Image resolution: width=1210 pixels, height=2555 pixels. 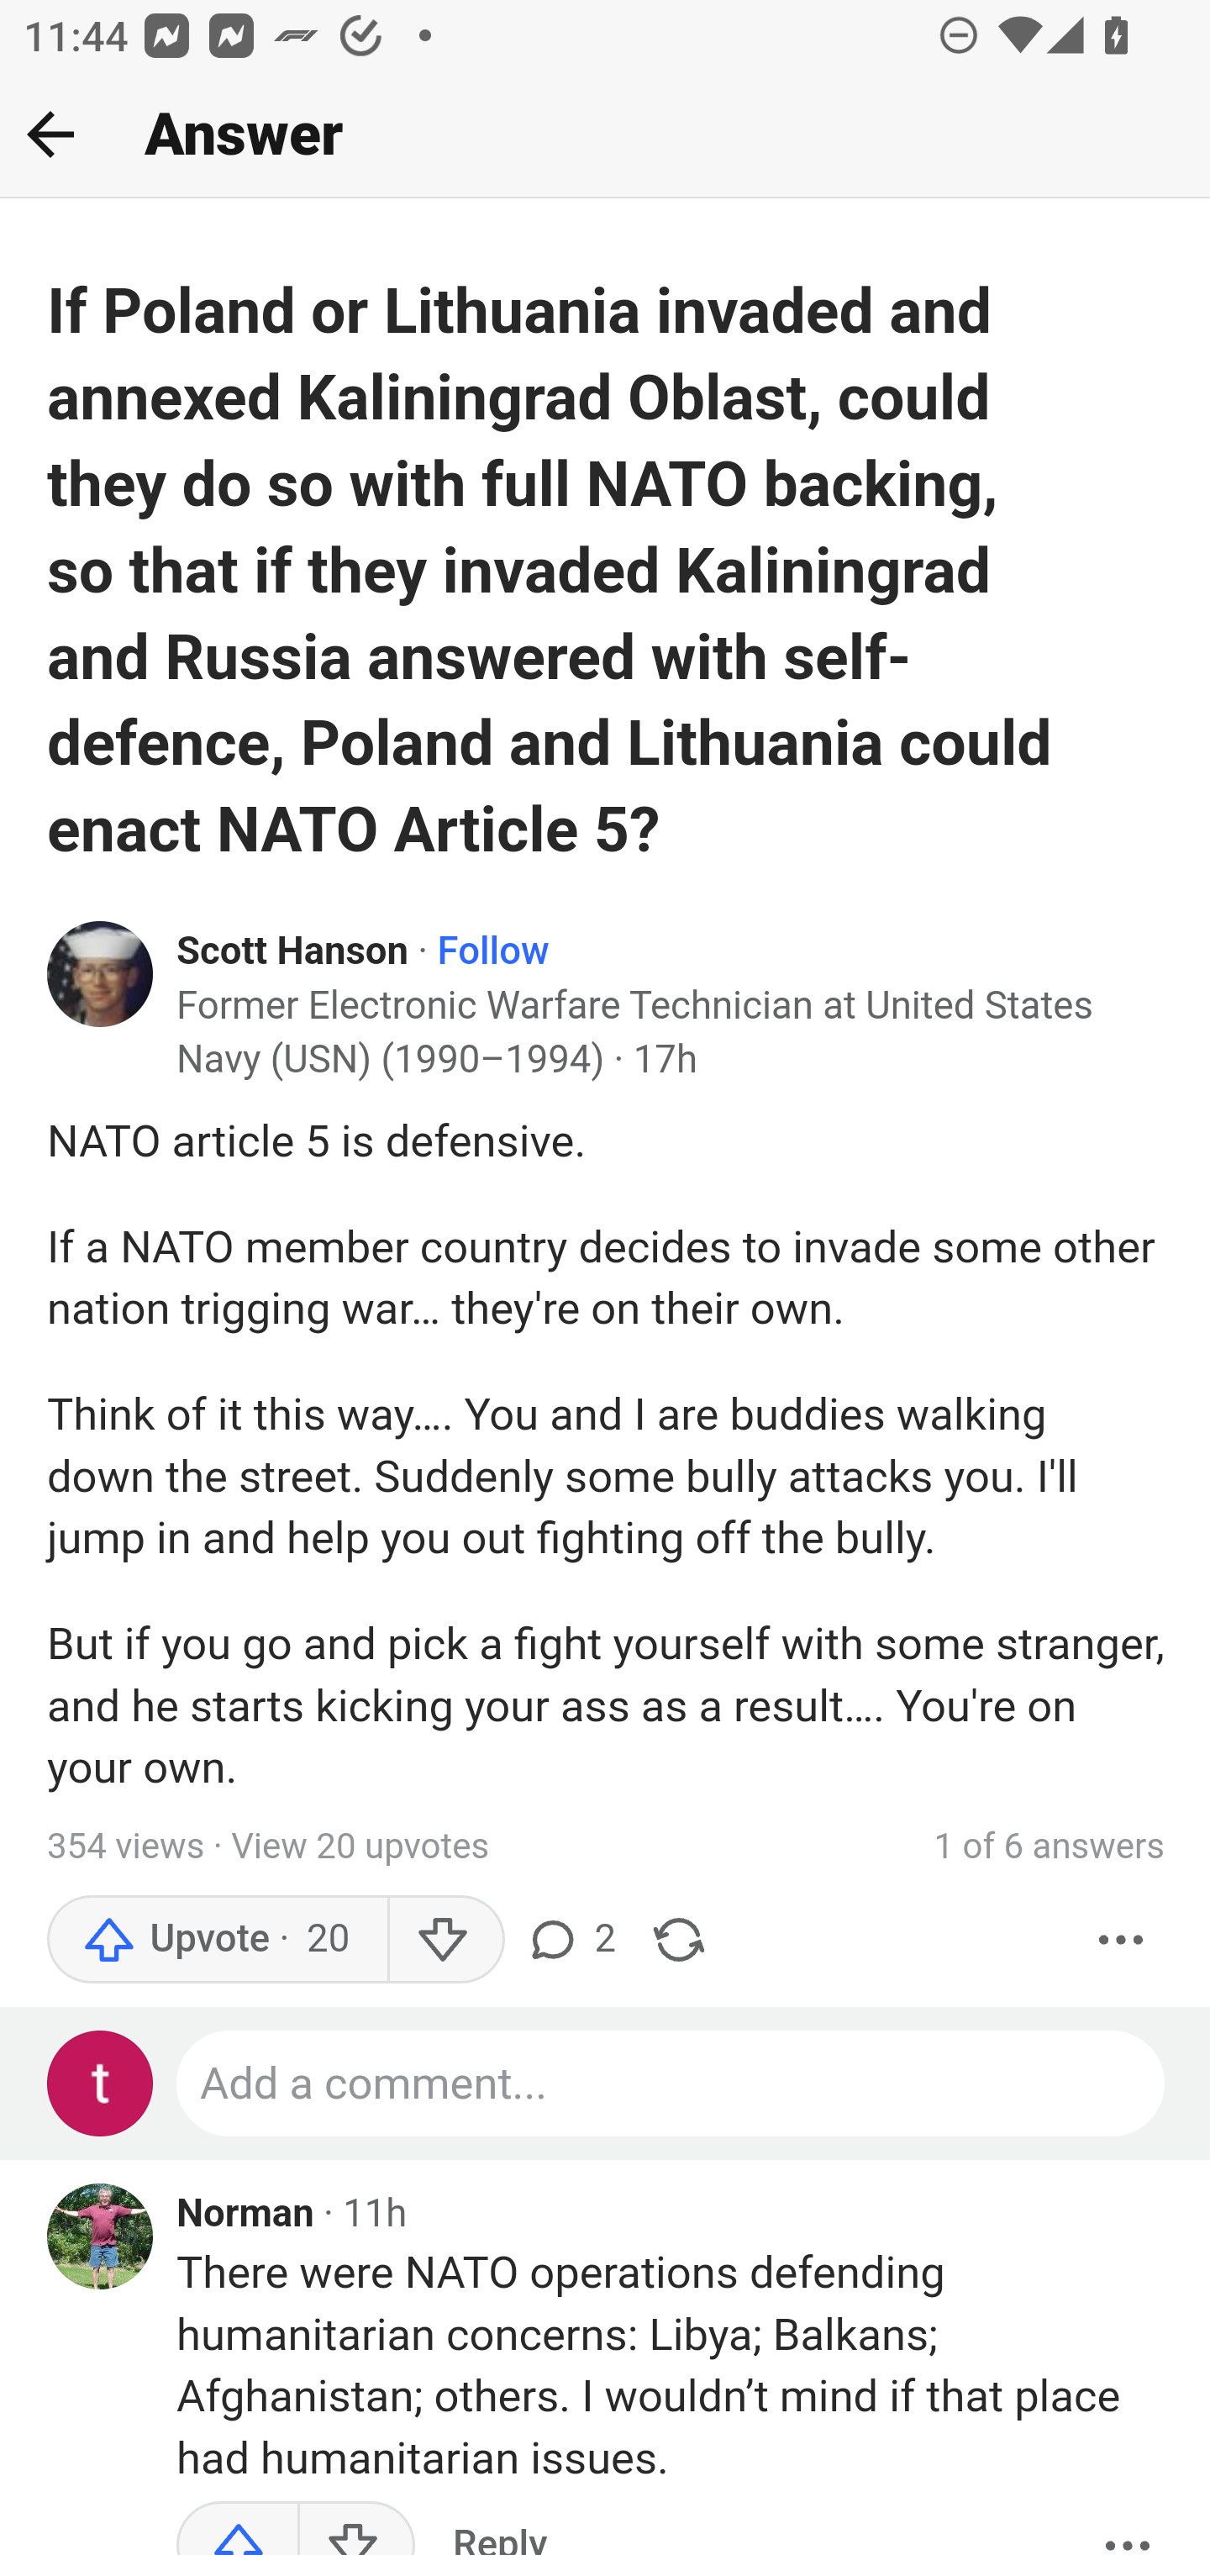 I want to click on Share, so click(x=679, y=1940).